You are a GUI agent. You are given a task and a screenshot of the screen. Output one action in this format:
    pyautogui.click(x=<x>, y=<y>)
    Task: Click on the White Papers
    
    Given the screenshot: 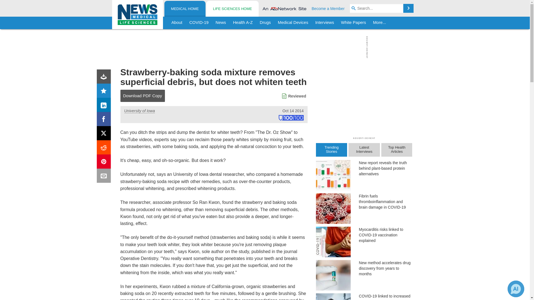 What is the action you would take?
    pyautogui.click(x=353, y=23)
    